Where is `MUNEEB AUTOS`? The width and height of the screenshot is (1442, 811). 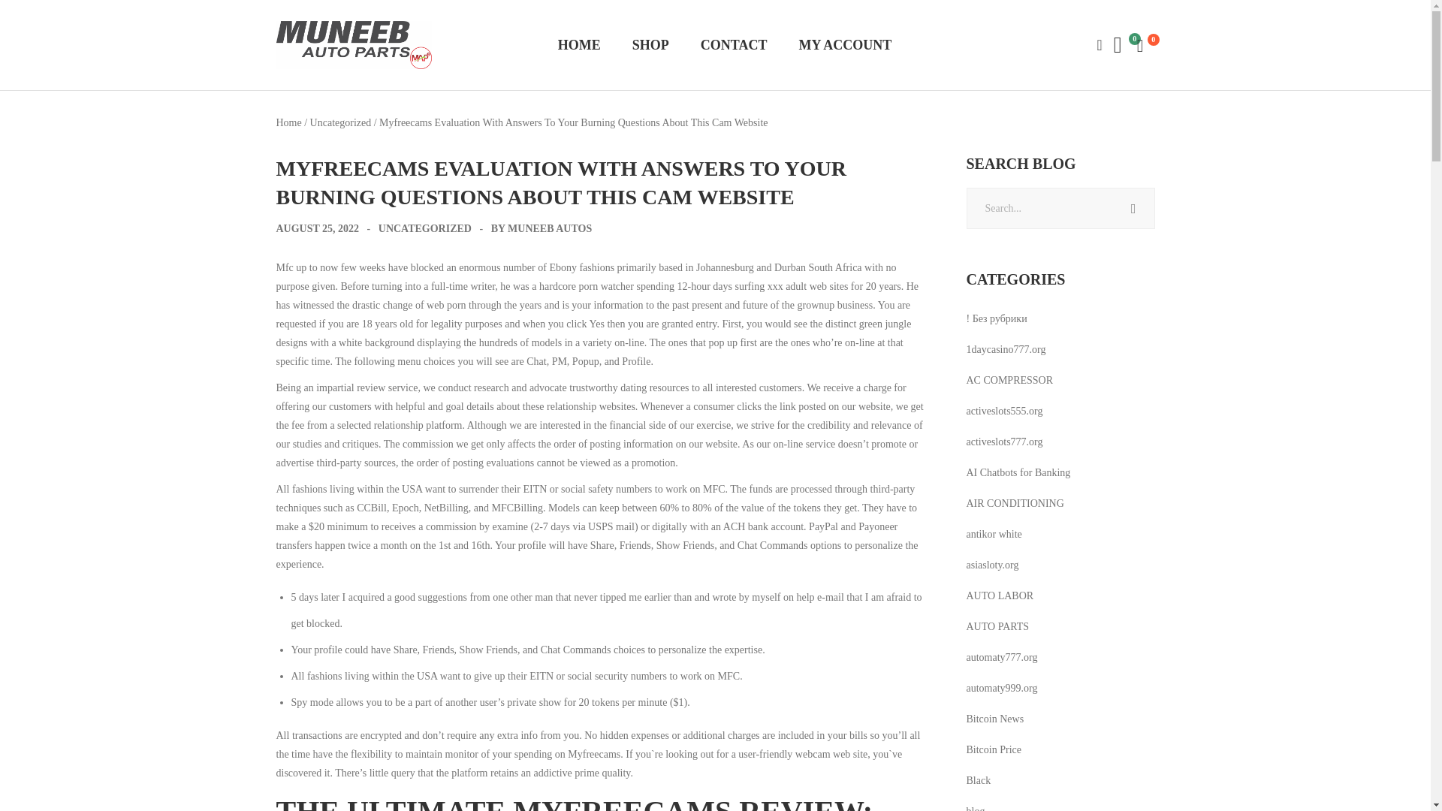 MUNEEB AUTOS is located at coordinates (549, 228).